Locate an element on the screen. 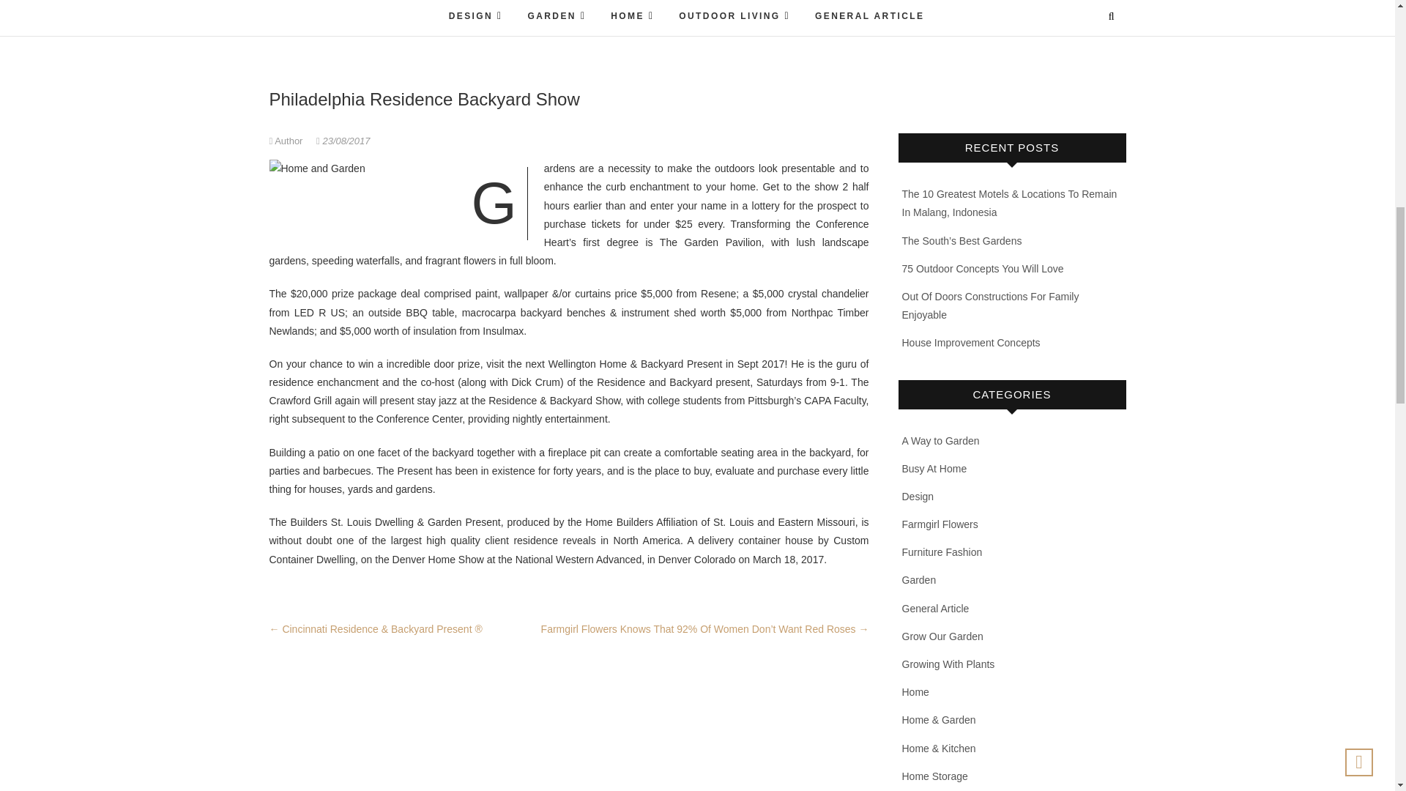  Busy At Home is located at coordinates (934, 469).